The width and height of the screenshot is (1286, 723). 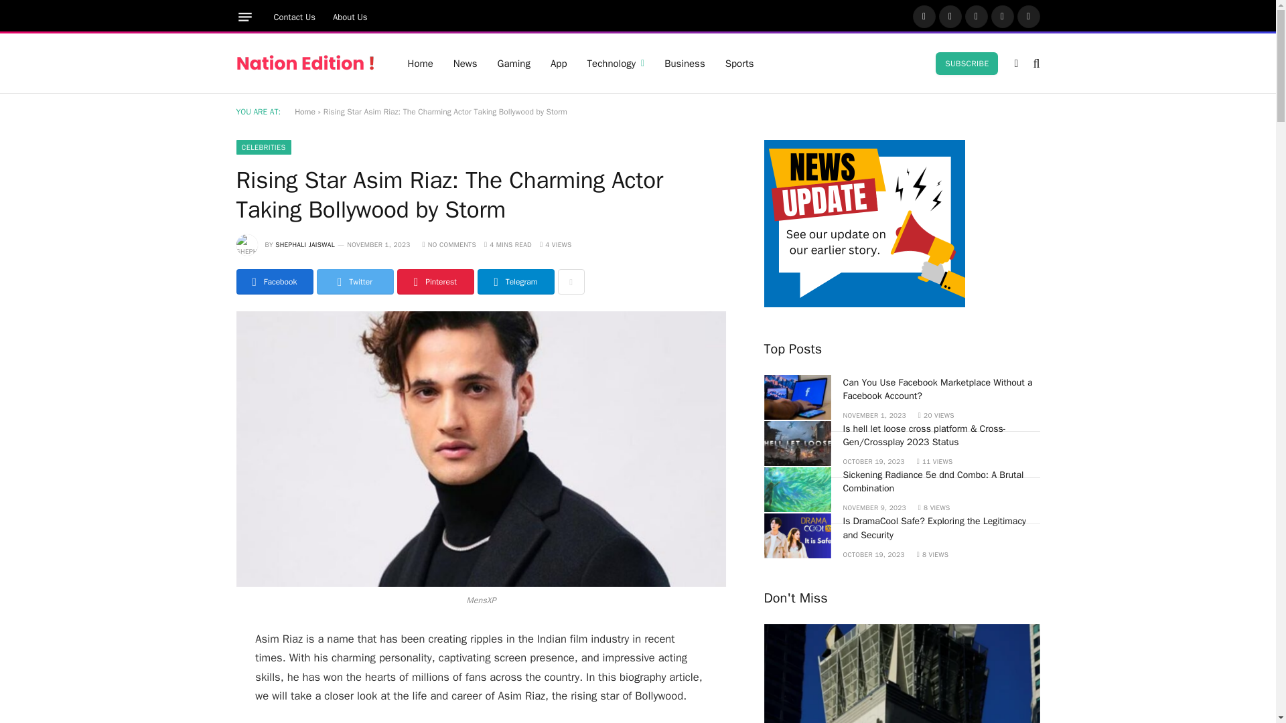 What do you see at coordinates (685, 63) in the screenshot?
I see `Business` at bounding box center [685, 63].